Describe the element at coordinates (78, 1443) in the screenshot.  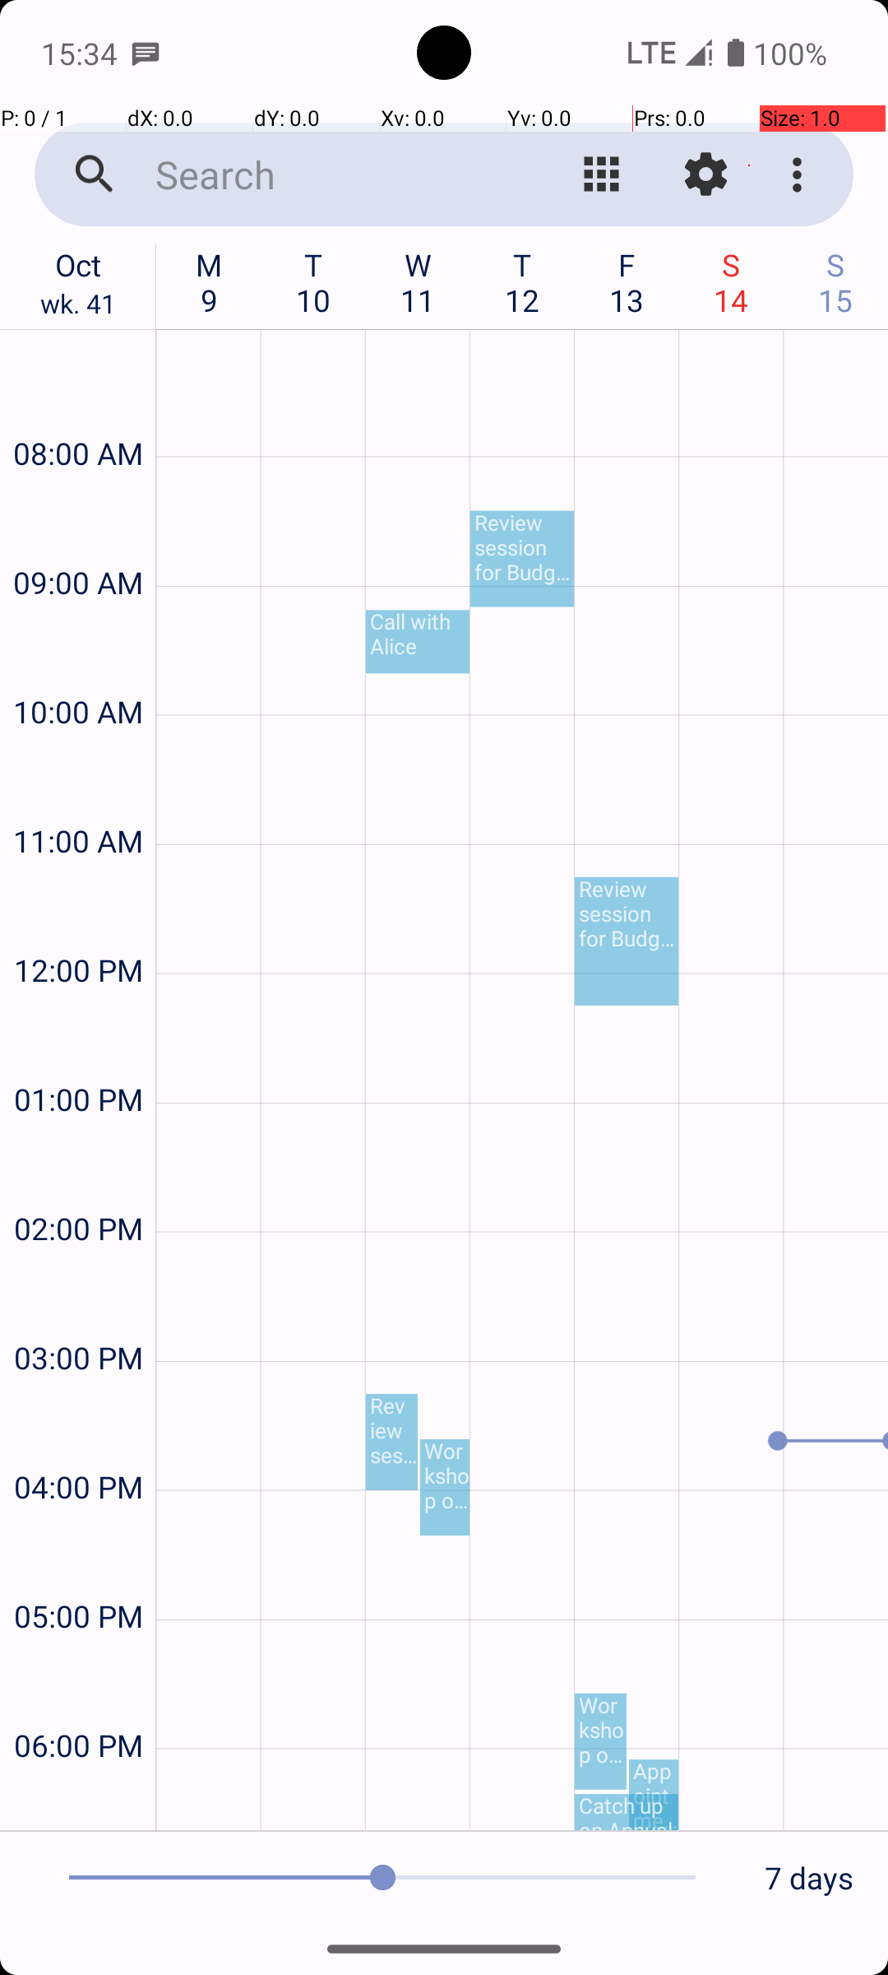
I see `04:00 PM` at that location.